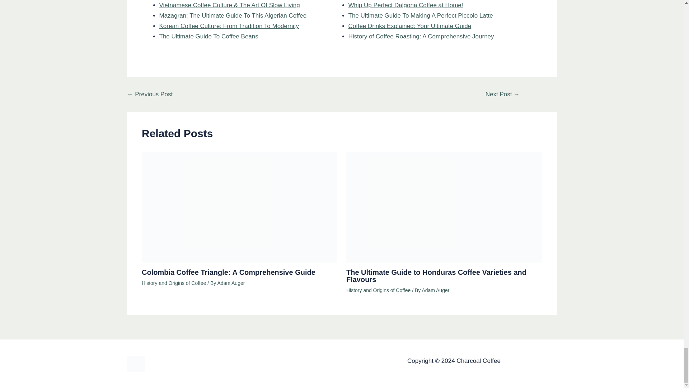 The width and height of the screenshot is (689, 388). I want to click on View all posts by Adam Auger, so click(435, 290).